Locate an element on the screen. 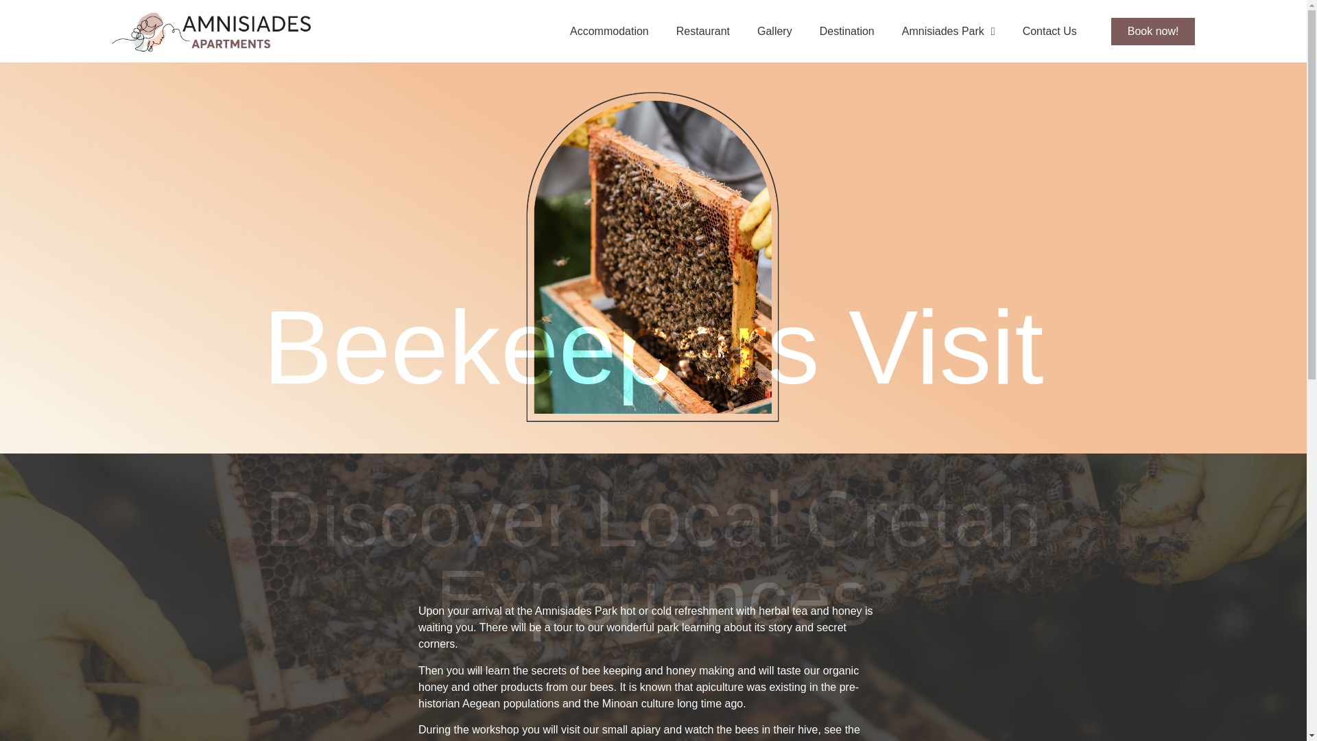 This screenshot has height=741, width=1317. Amnisiades Park is located at coordinates (948, 32).